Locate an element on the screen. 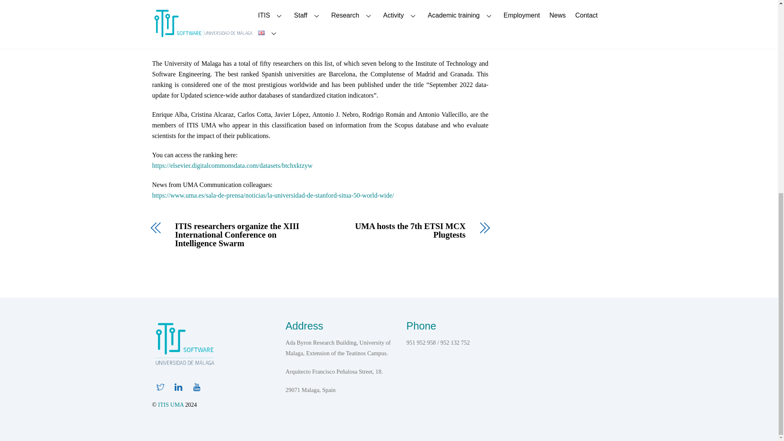  ITIS UMA is located at coordinates (185, 366).